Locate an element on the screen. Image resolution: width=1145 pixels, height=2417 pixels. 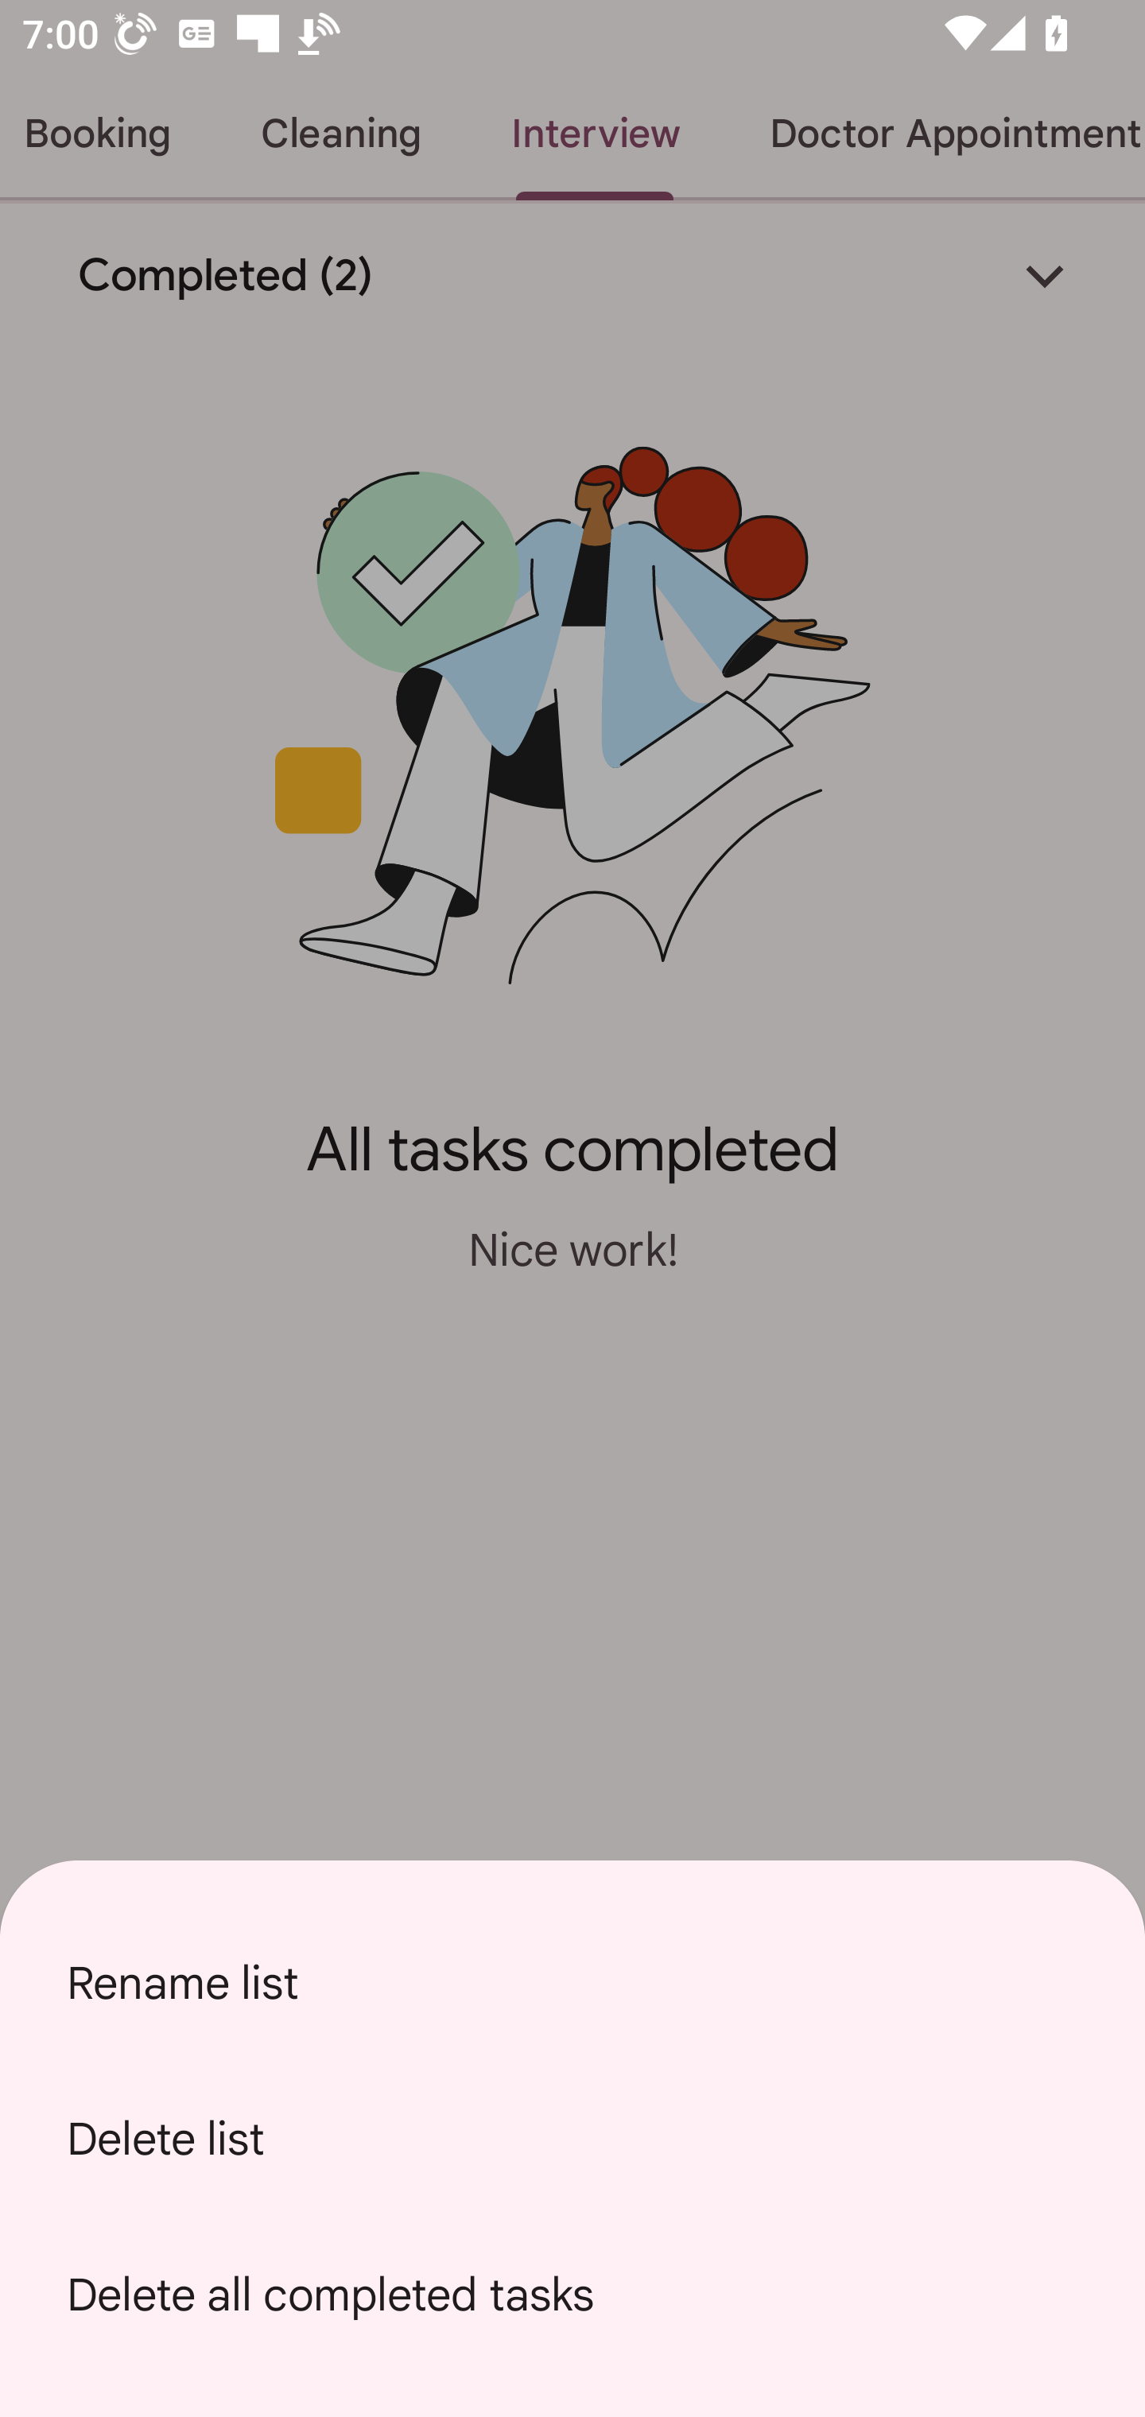
Delete all completed tasks is located at coordinates (572, 2295).